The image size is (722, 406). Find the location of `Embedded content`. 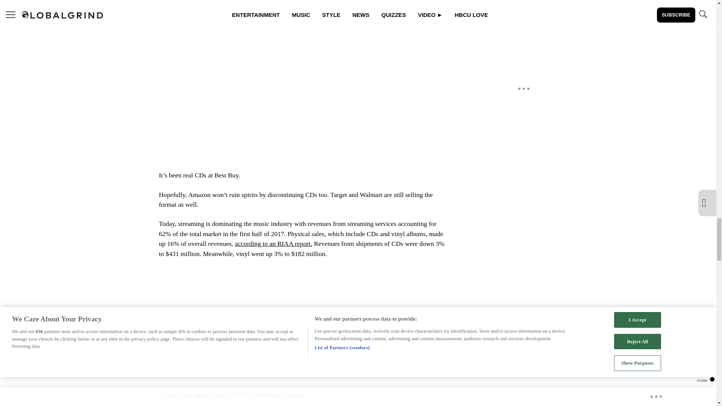

Embedded content is located at coordinates (302, 76).